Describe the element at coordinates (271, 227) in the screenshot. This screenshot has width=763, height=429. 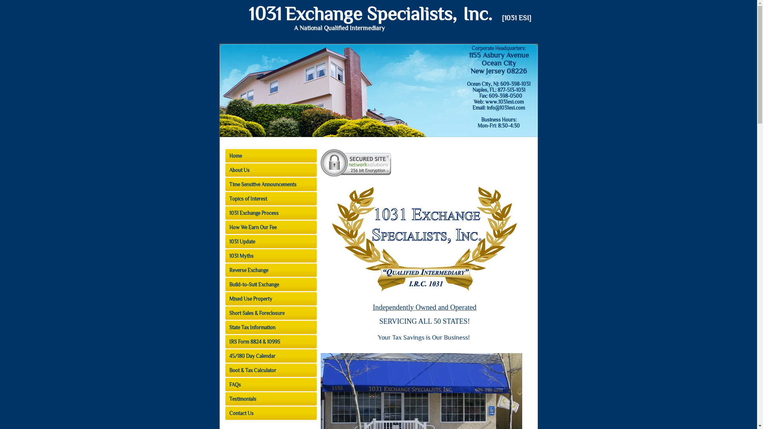
I see `How We Earn Our Fee` at that location.